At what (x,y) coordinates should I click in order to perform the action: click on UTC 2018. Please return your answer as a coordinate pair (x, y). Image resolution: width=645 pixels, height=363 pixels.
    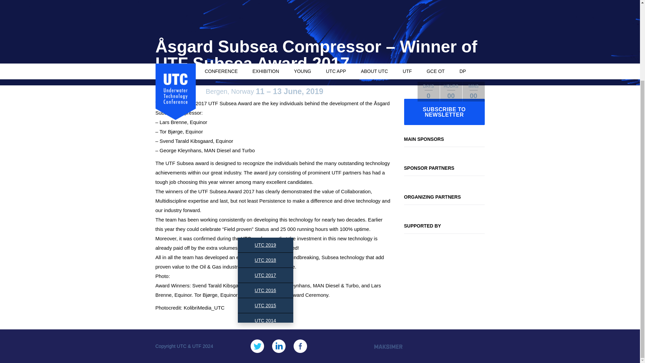
    Looking at the image, I should click on (265, 260).